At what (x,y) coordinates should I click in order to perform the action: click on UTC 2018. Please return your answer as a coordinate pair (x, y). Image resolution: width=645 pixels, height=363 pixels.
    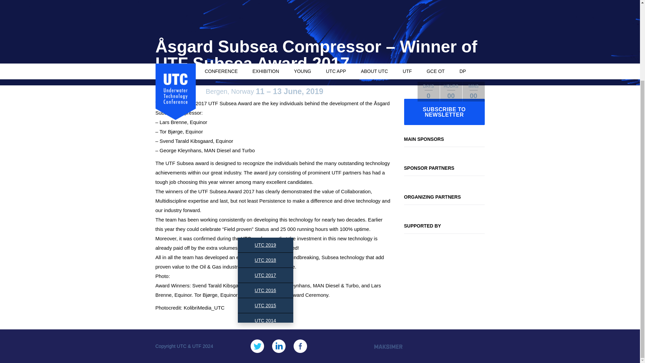
    Looking at the image, I should click on (265, 260).